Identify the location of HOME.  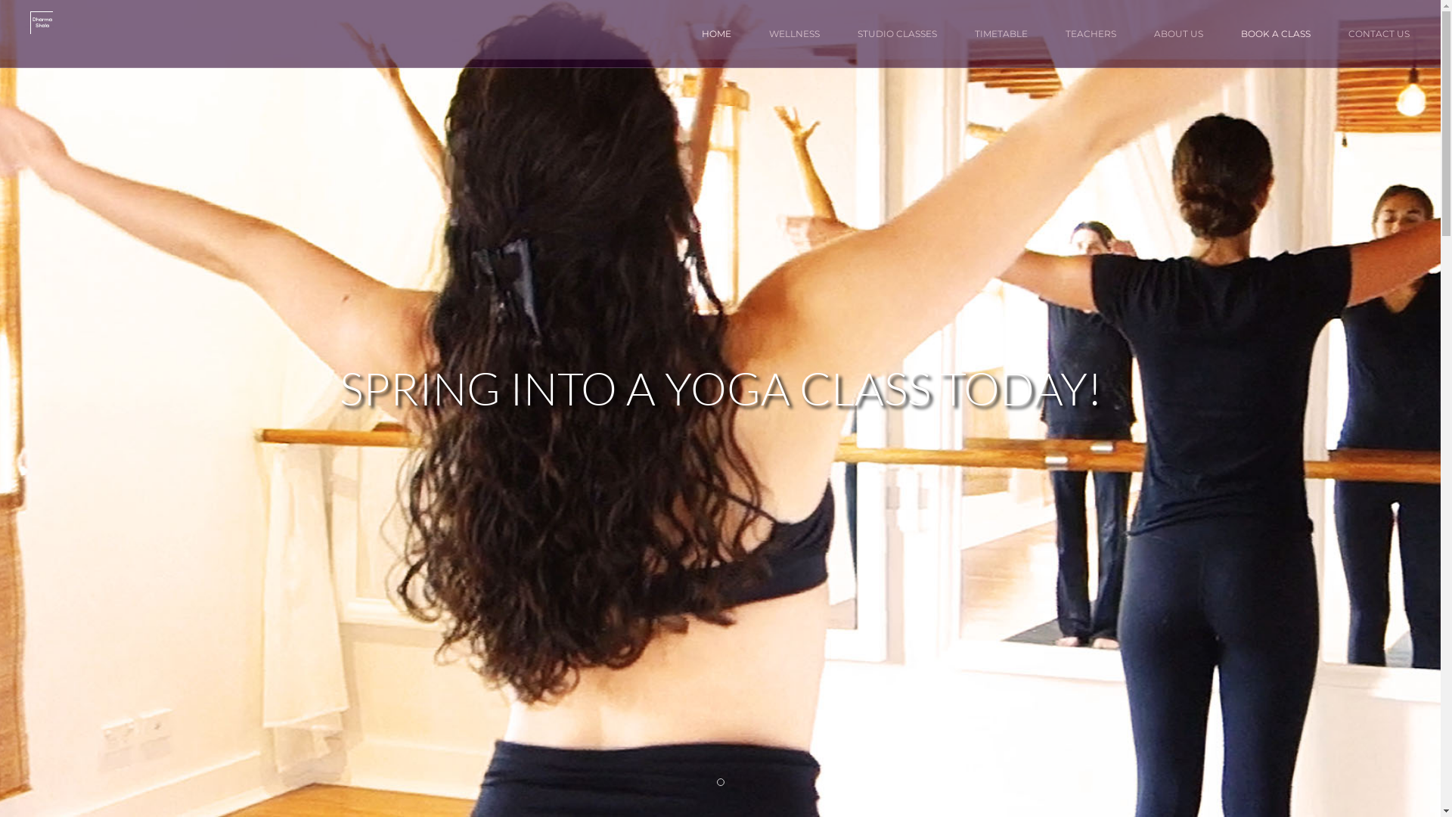
(717, 34).